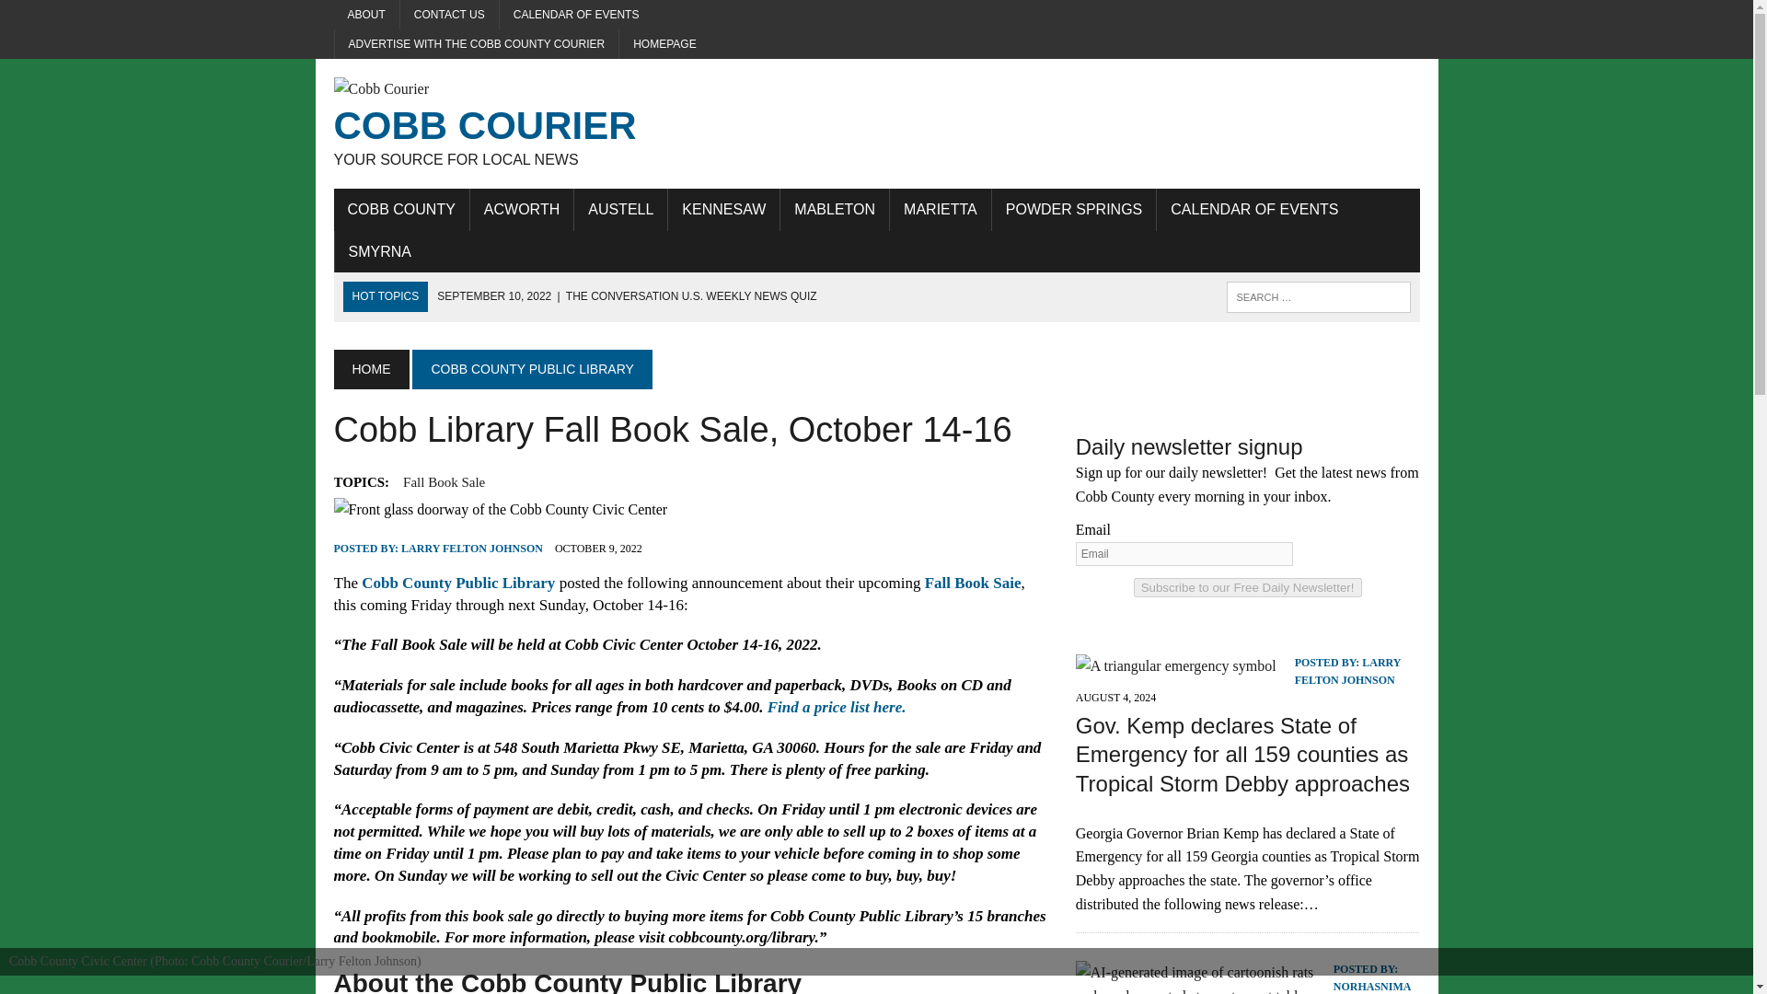 The height and width of the screenshot is (994, 1767). Describe the element at coordinates (92, 17) in the screenshot. I see `Find a price list here.` at that location.